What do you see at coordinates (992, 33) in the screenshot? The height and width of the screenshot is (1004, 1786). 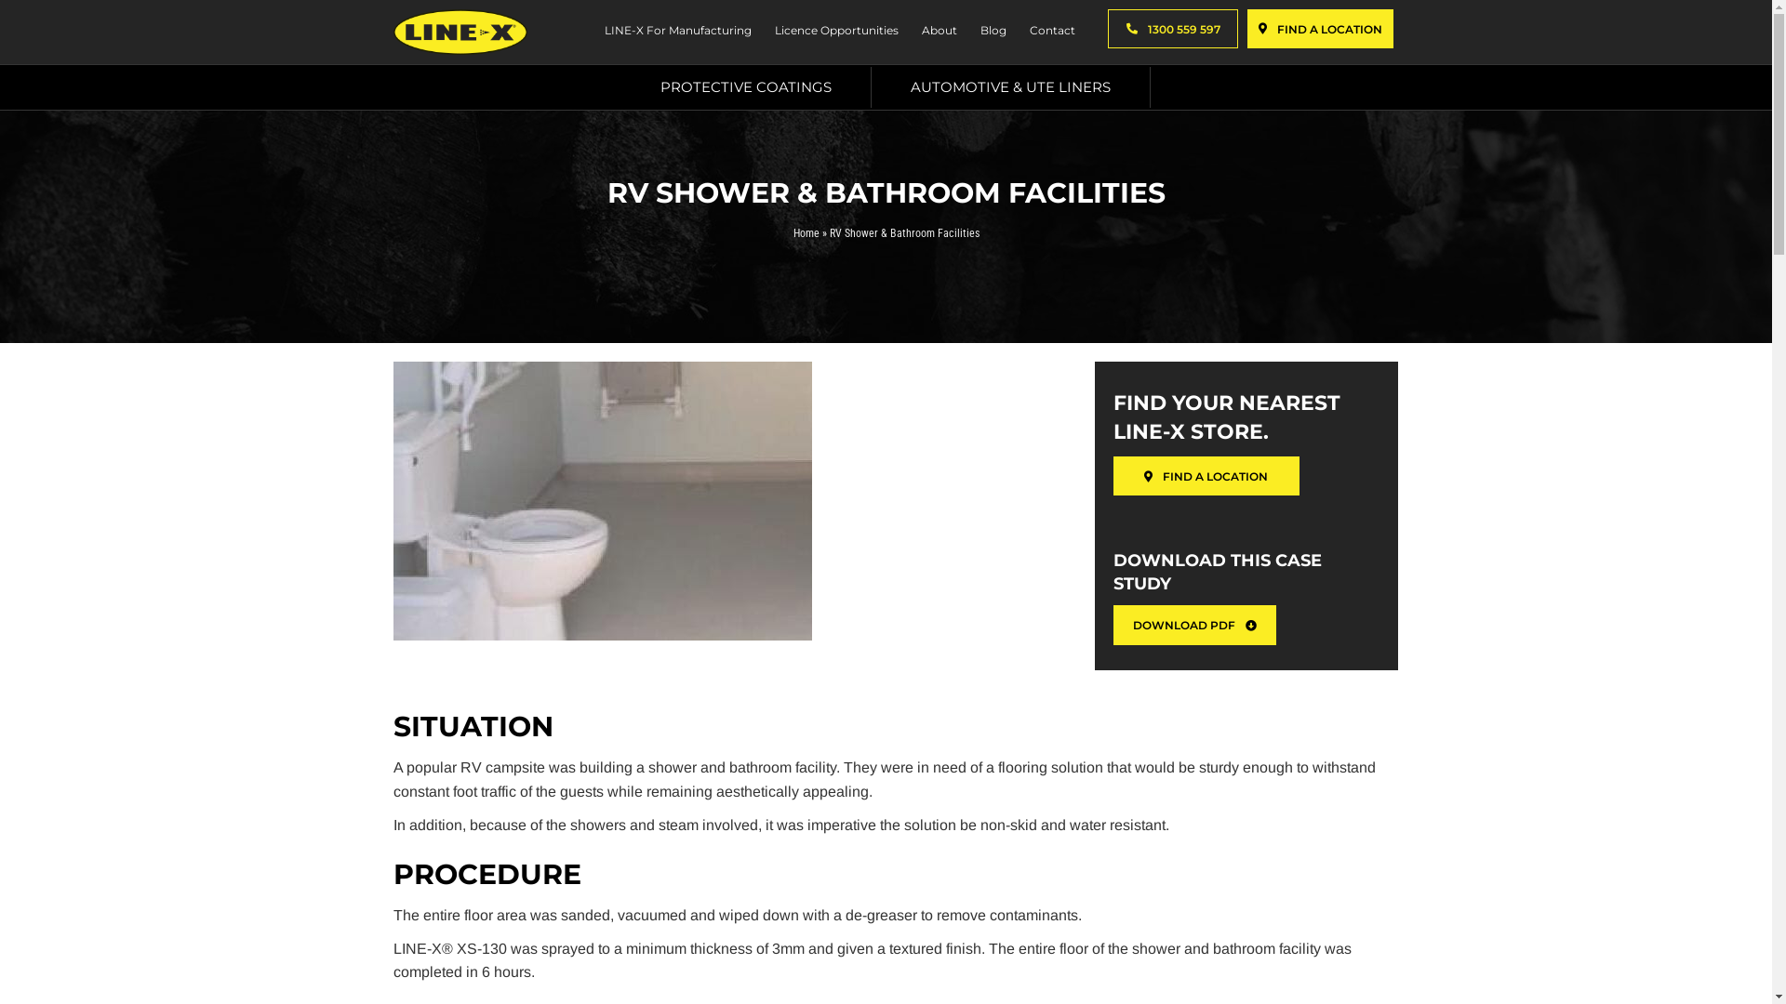 I see `Blog` at bounding box center [992, 33].